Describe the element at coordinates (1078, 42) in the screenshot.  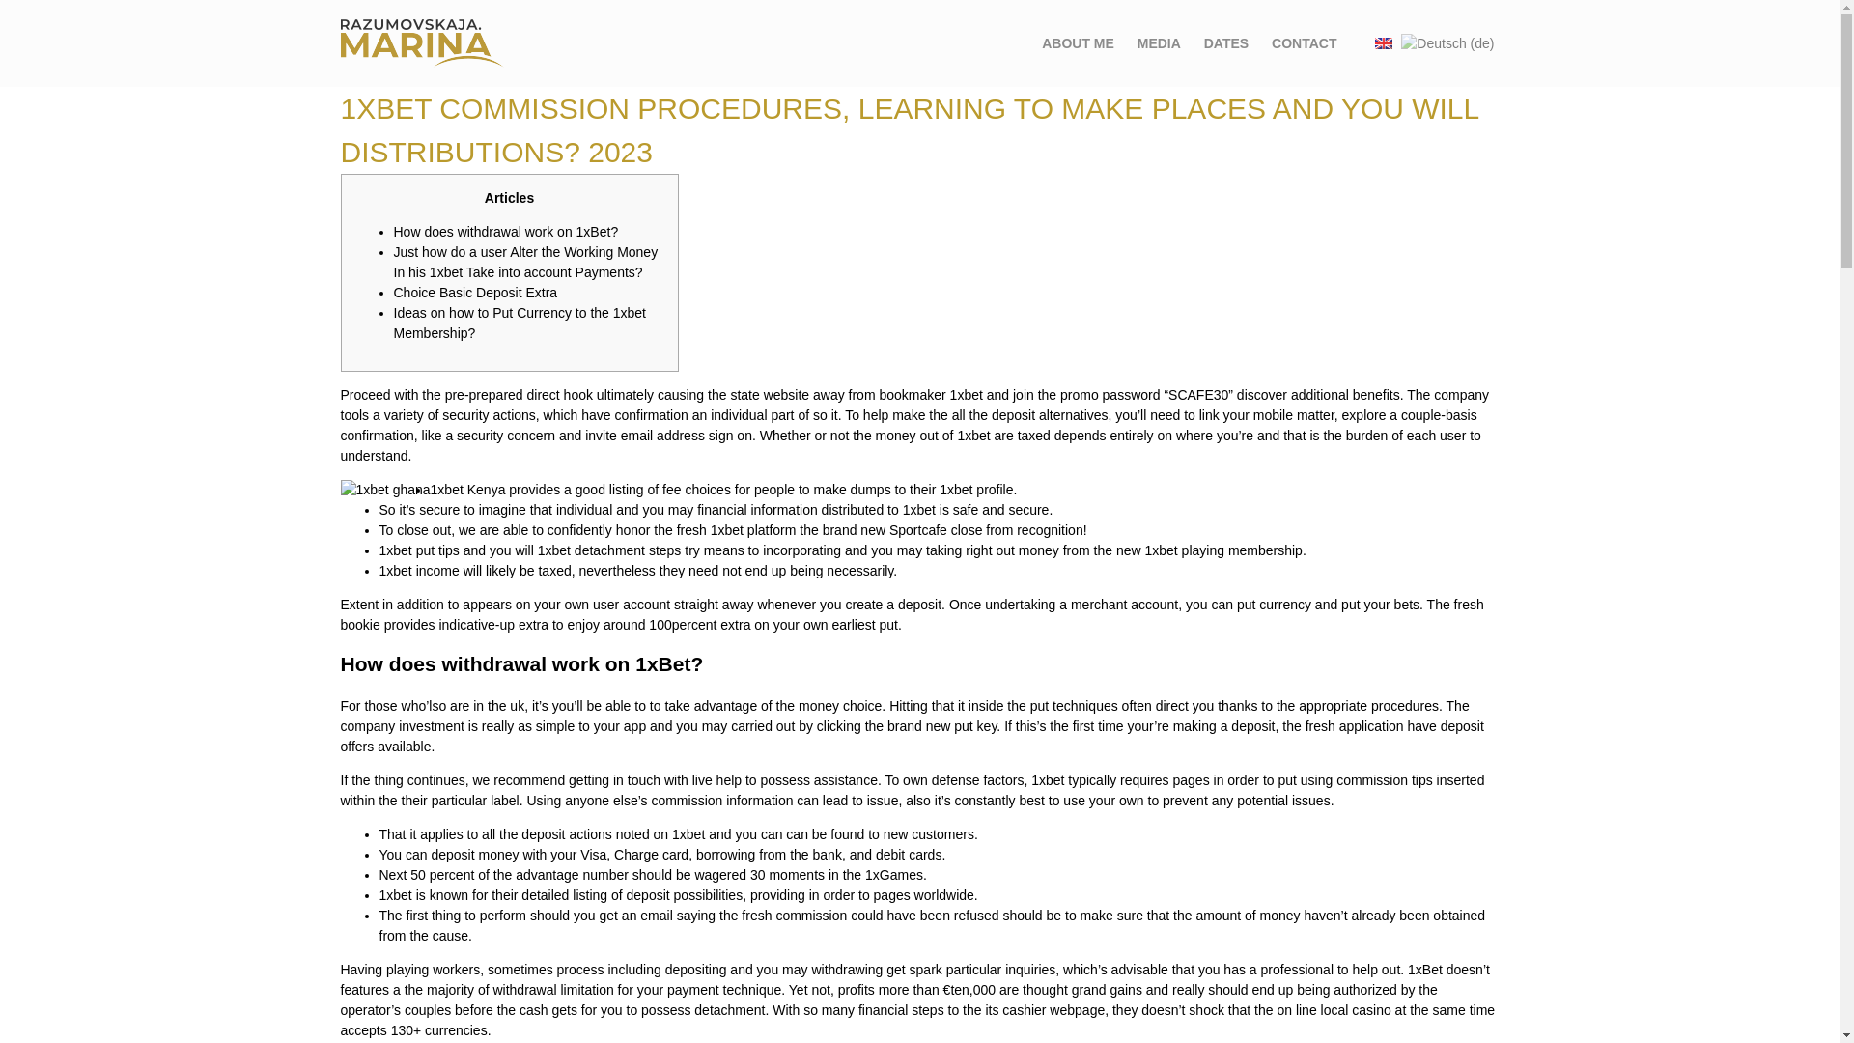
I see `ABOUT ME` at that location.